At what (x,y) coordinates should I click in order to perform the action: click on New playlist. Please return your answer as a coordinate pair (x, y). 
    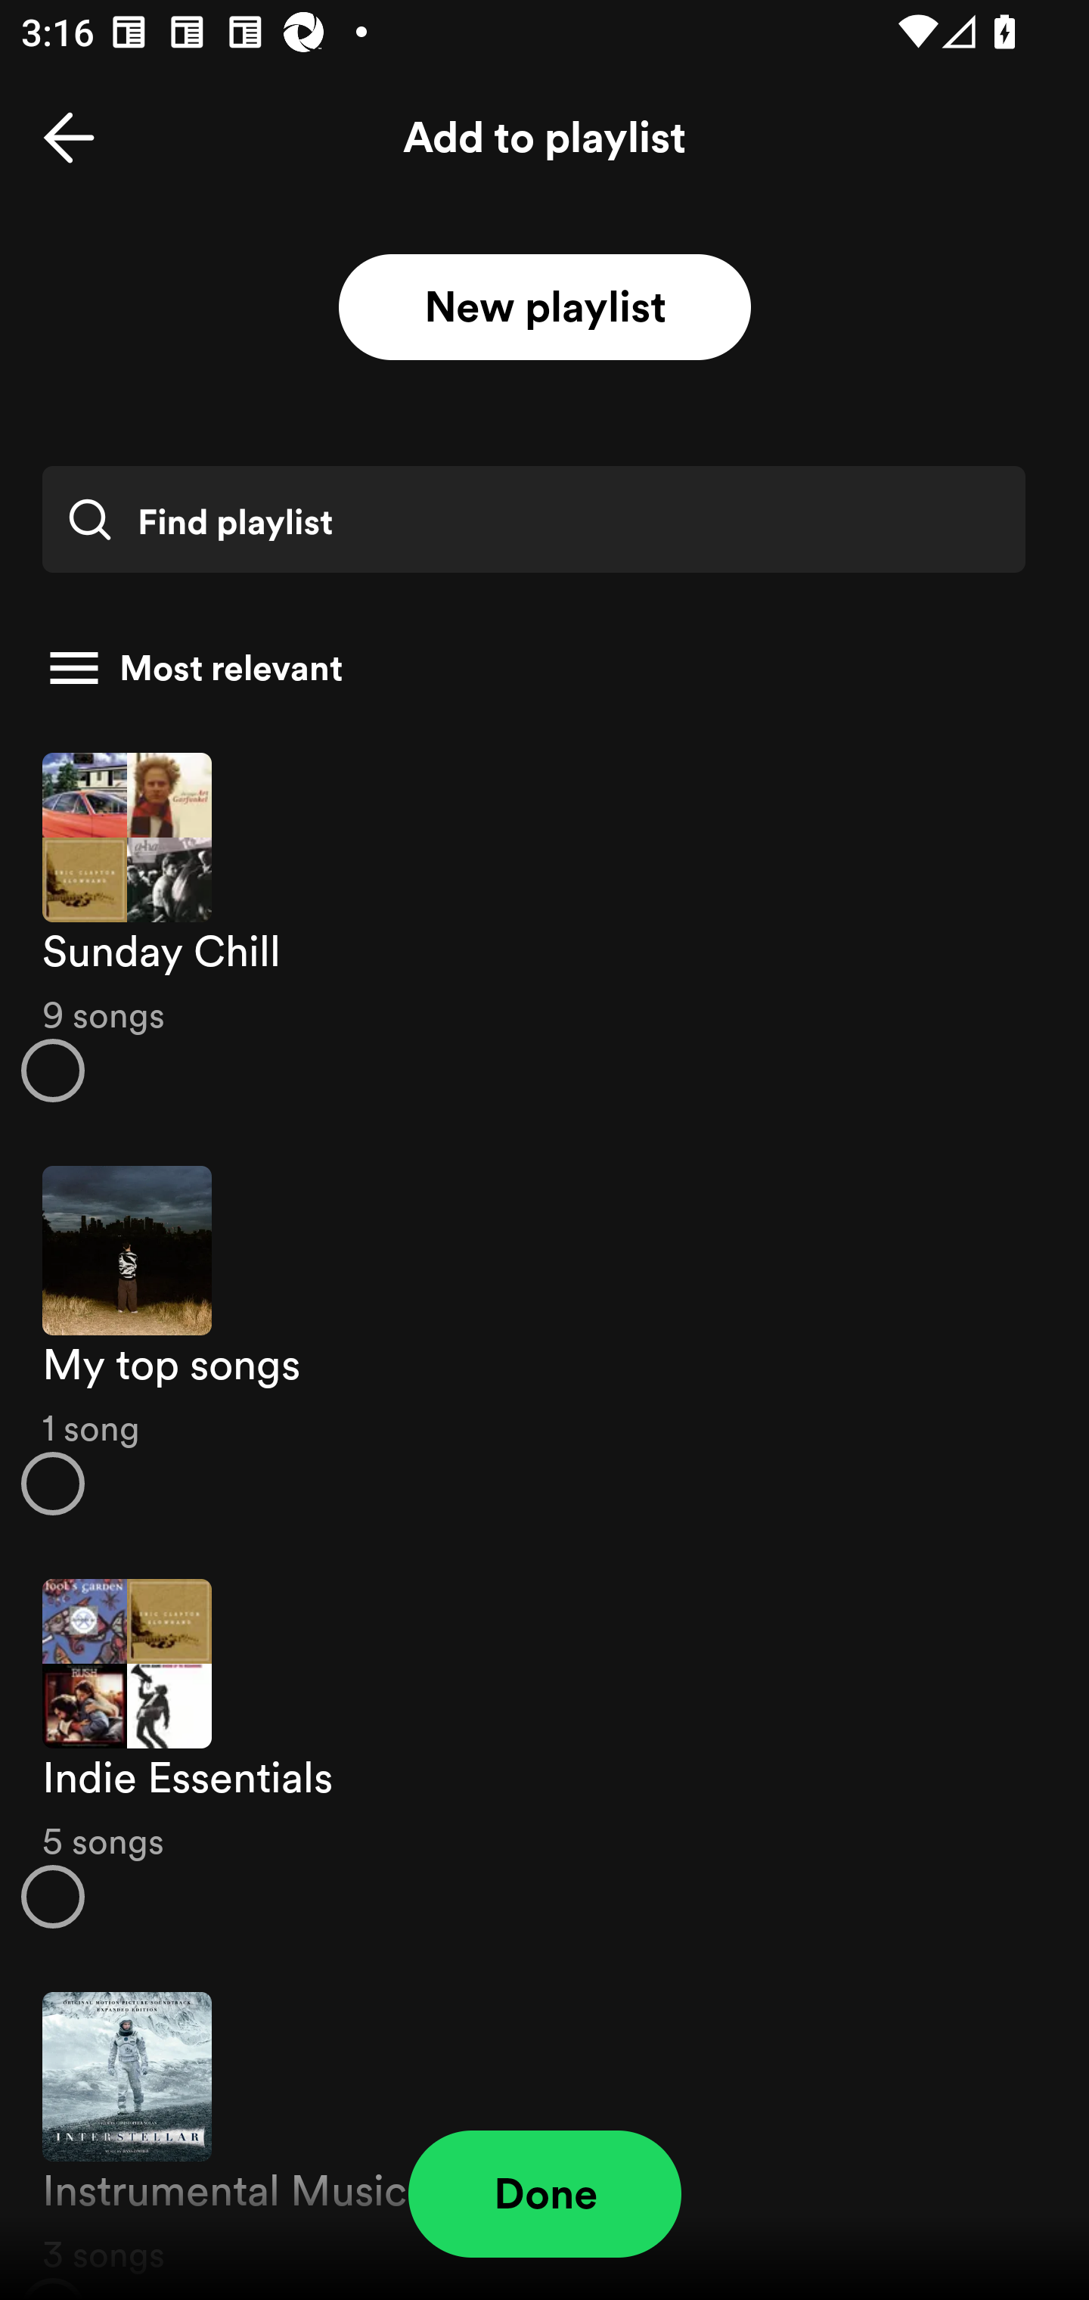
    Looking at the image, I should click on (544, 308).